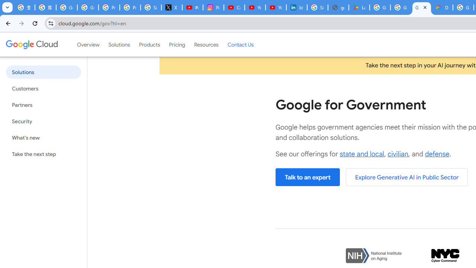 This screenshot has height=268, width=476. Describe the element at coordinates (398, 154) in the screenshot. I see `civilian` at that location.